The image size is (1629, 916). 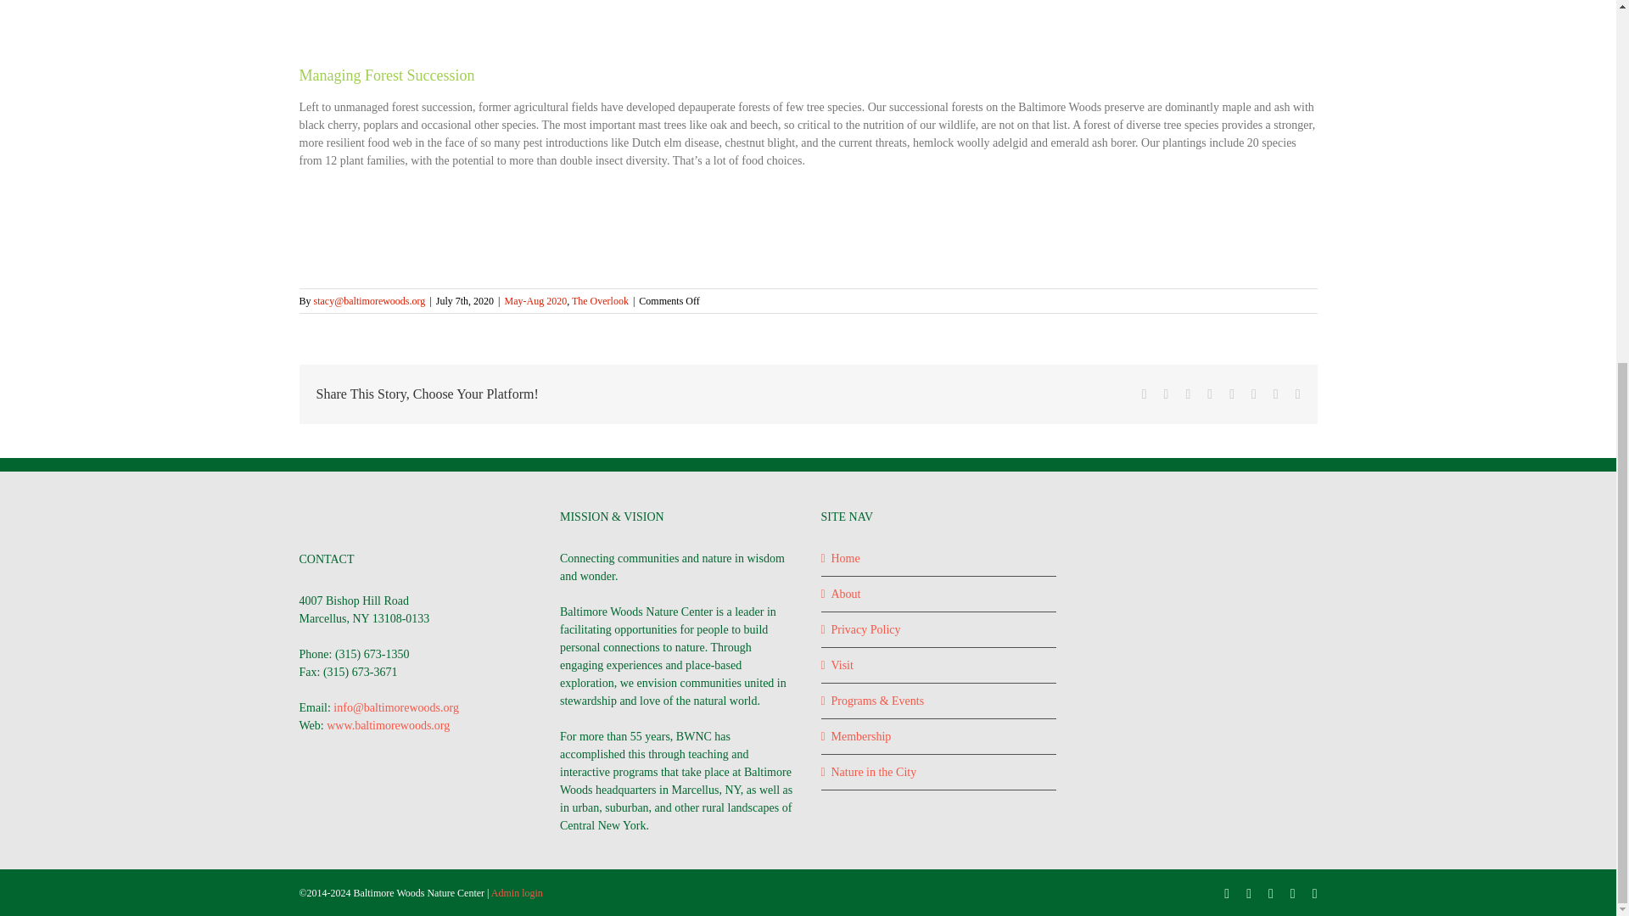 I want to click on Facebook, so click(x=1144, y=394).